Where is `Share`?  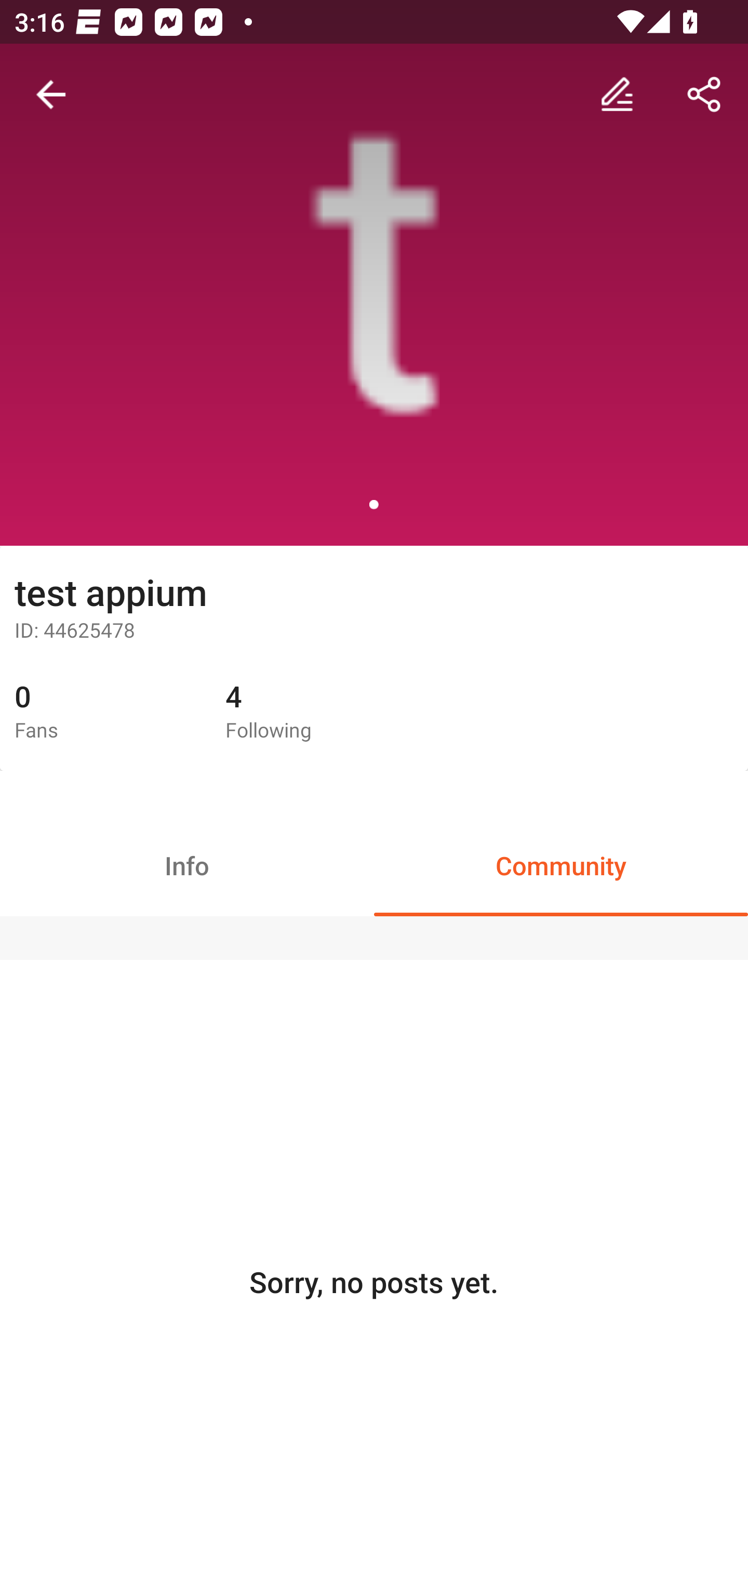 Share is located at coordinates (704, 95).